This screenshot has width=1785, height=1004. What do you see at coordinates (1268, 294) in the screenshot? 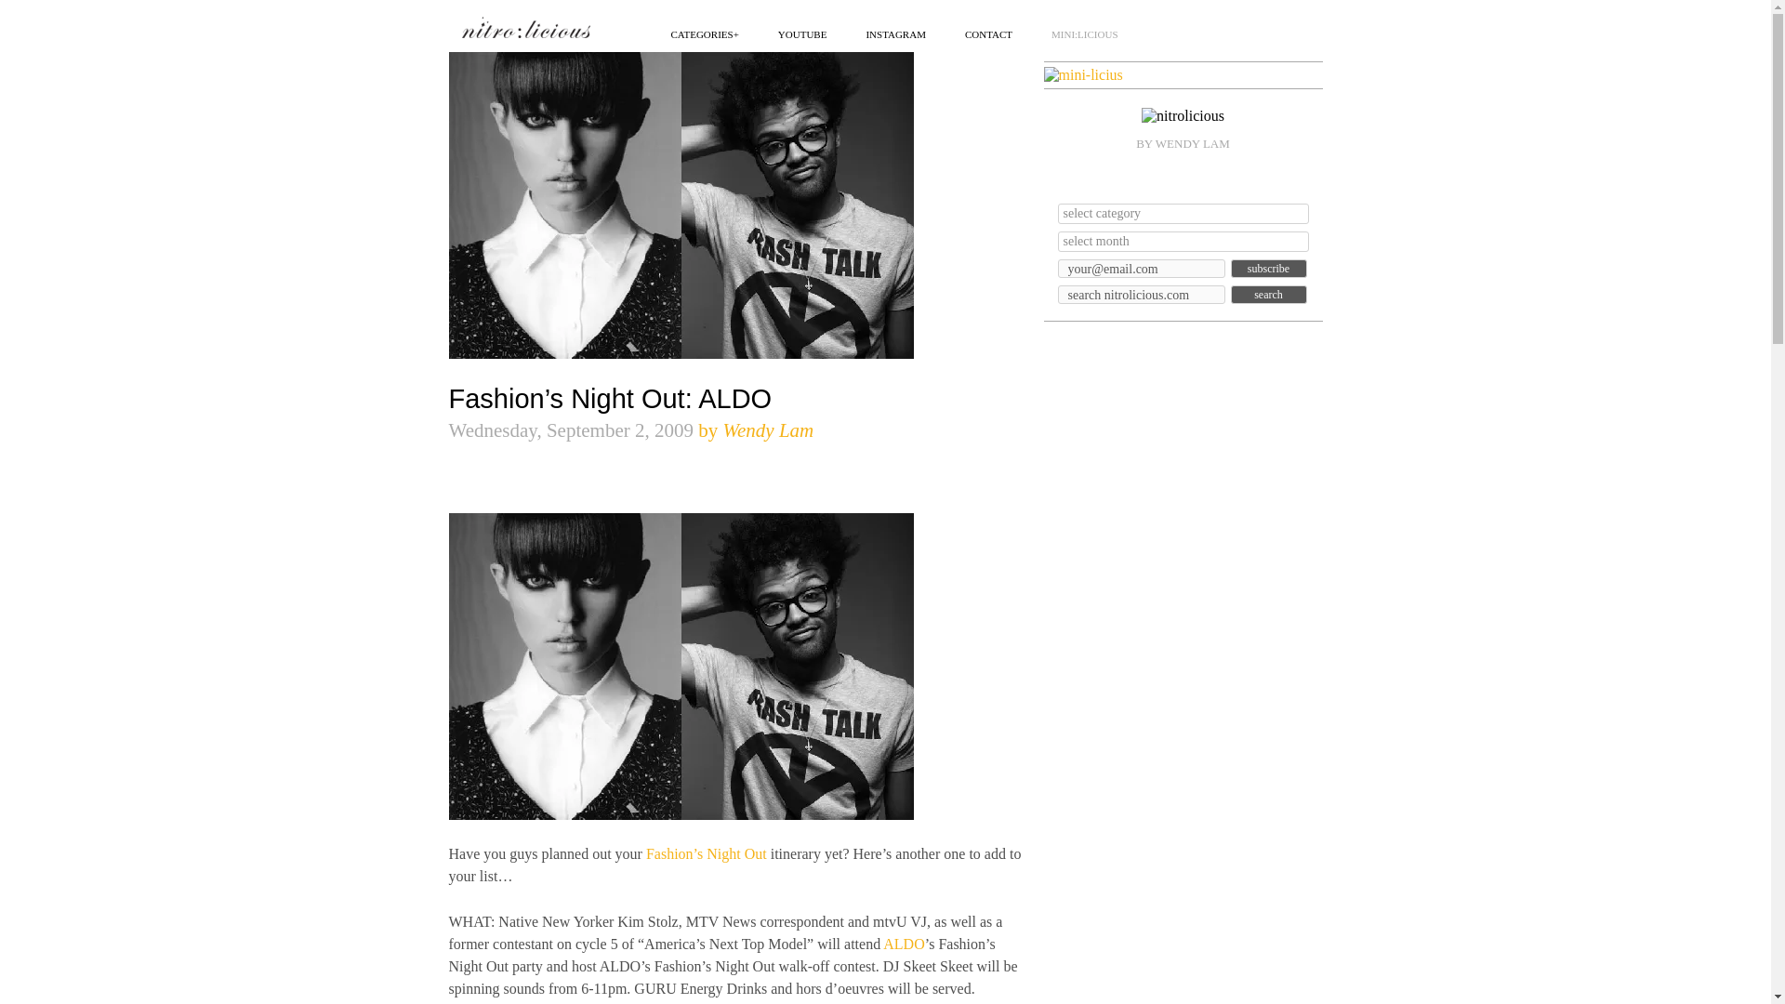
I see `Search` at bounding box center [1268, 294].